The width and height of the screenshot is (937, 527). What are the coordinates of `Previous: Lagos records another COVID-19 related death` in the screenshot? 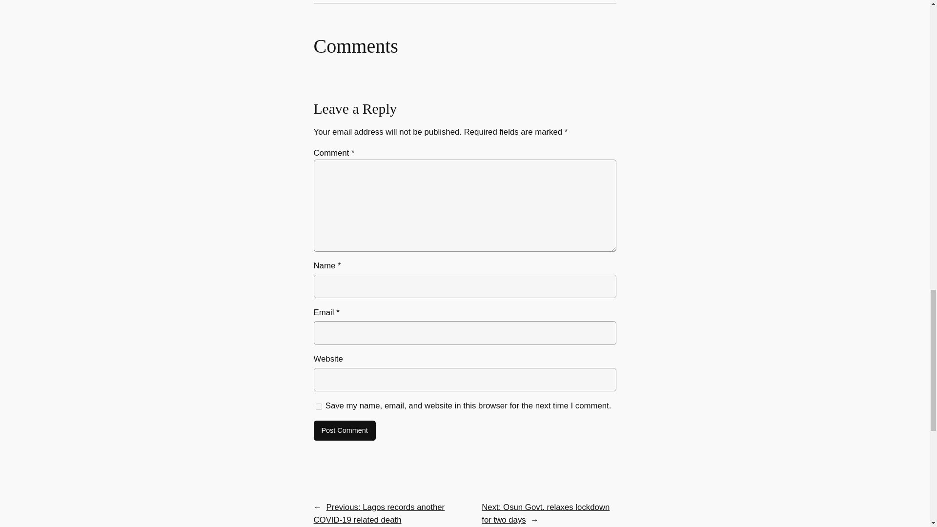 It's located at (379, 513).